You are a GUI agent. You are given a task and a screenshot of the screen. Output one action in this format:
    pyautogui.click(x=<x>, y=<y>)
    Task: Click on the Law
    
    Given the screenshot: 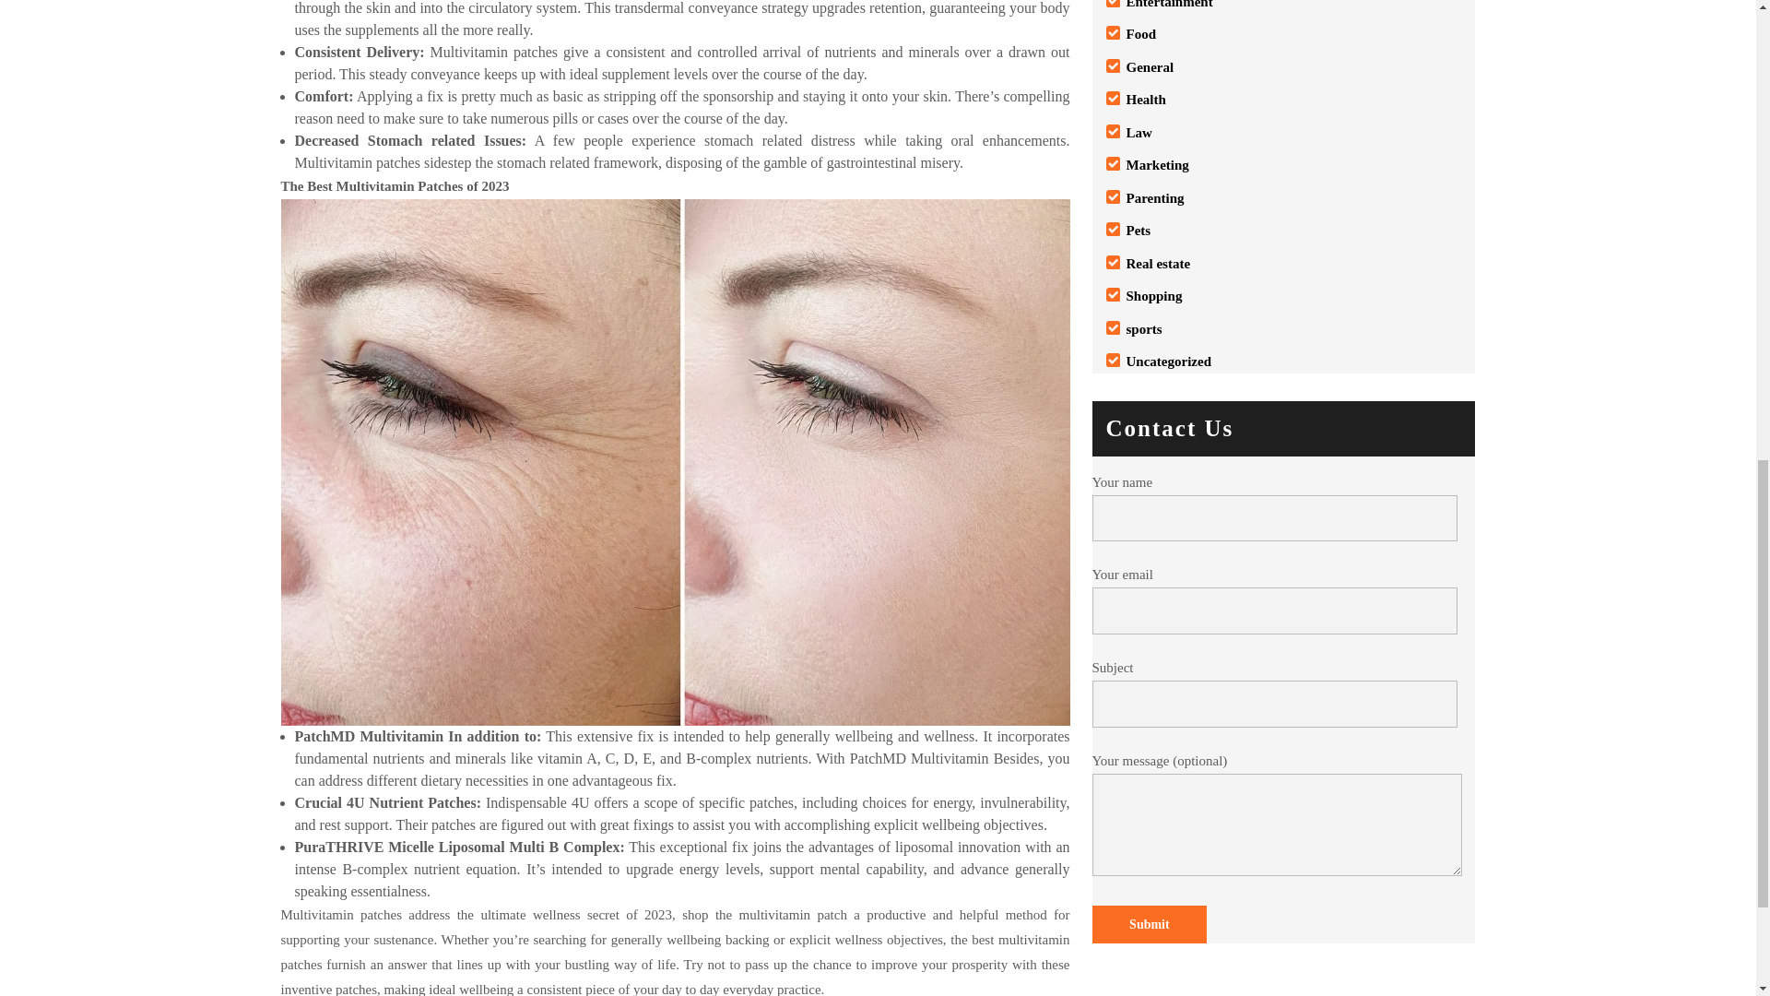 What is the action you would take?
    pyautogui.click(x=1139, y=133)
    